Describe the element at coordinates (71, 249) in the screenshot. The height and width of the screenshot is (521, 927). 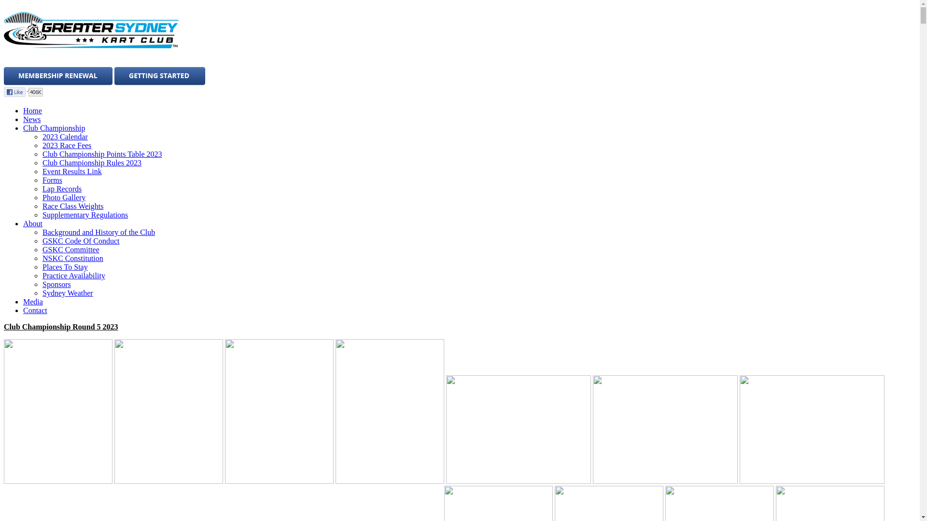
I see `GSKC Committee` at that location.